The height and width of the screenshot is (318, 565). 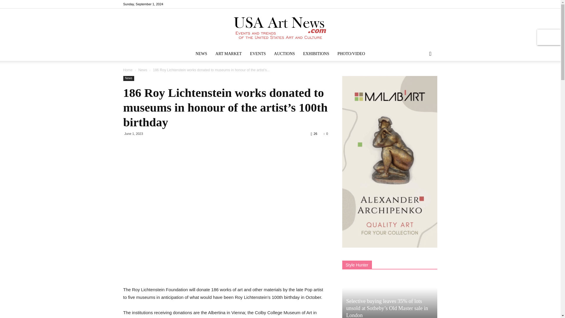 I want to click on ART MARKET, so click(x=228, y=54).